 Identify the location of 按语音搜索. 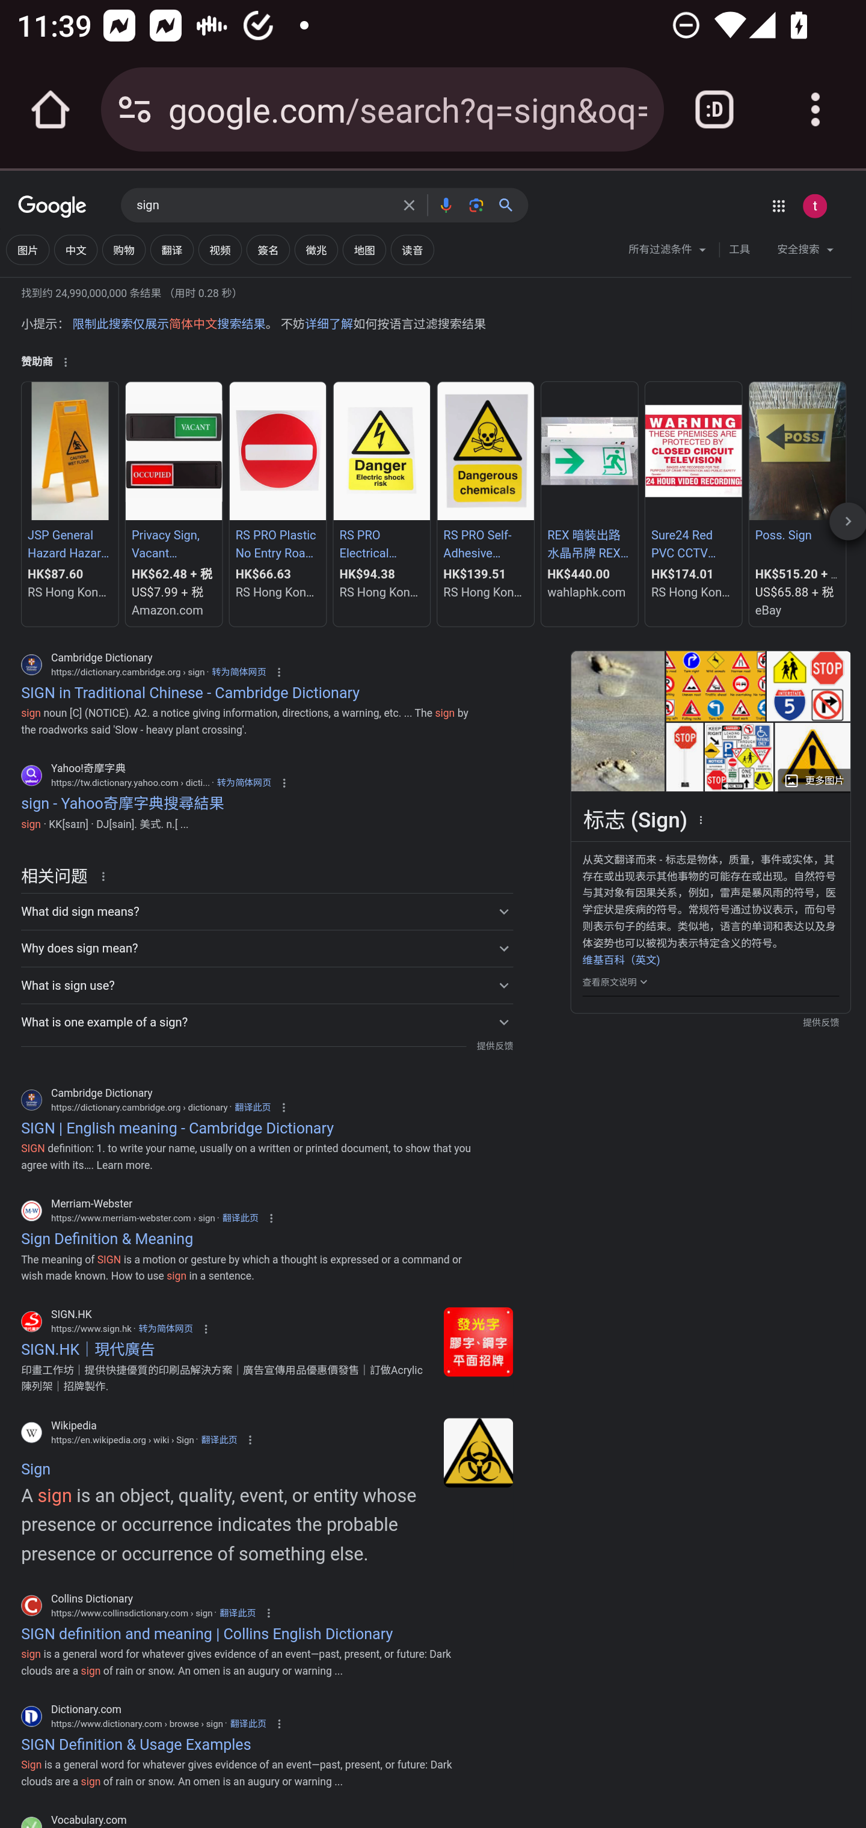
(446, 204).